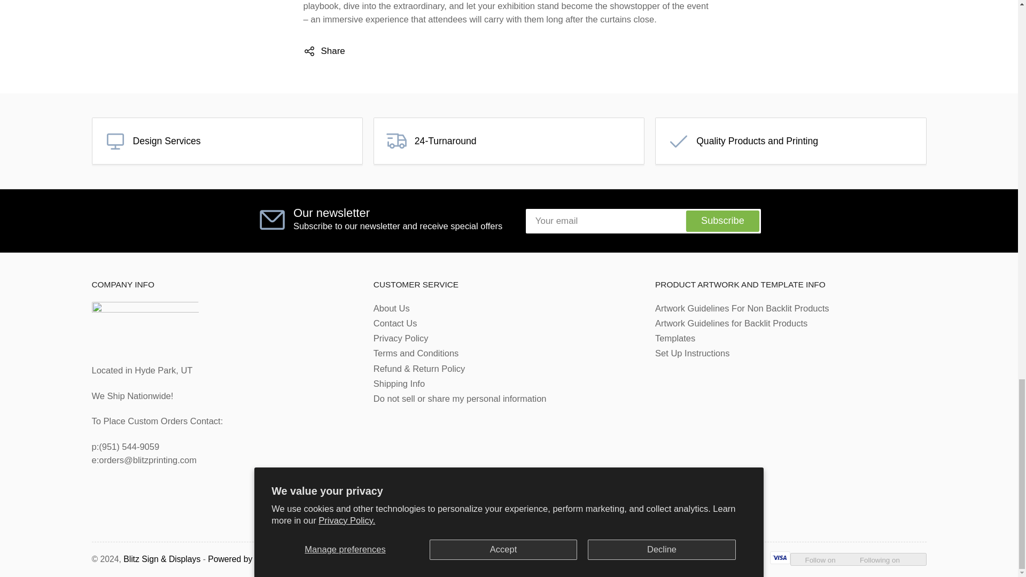  I want to click on American Express, so click(460, 558).